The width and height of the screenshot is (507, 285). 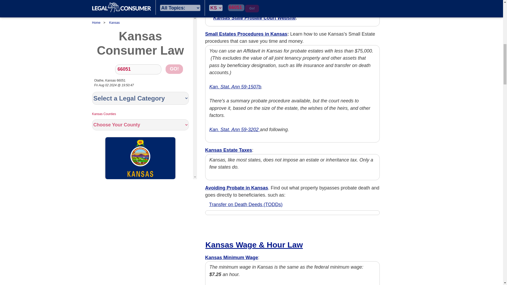 What do you see at coordinates (232, 258) in the screenshot?
I see `Kansas Minimum Wage` at bounding box center [232, 258].